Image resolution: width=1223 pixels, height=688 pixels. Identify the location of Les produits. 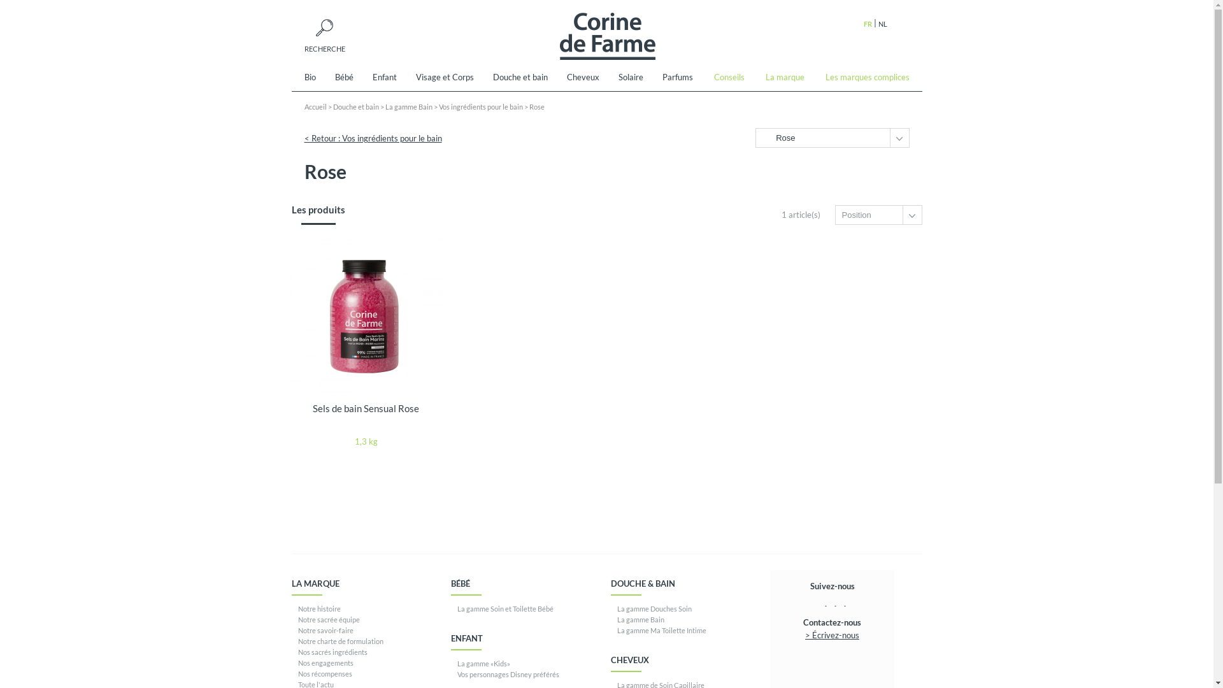
(318, 215).